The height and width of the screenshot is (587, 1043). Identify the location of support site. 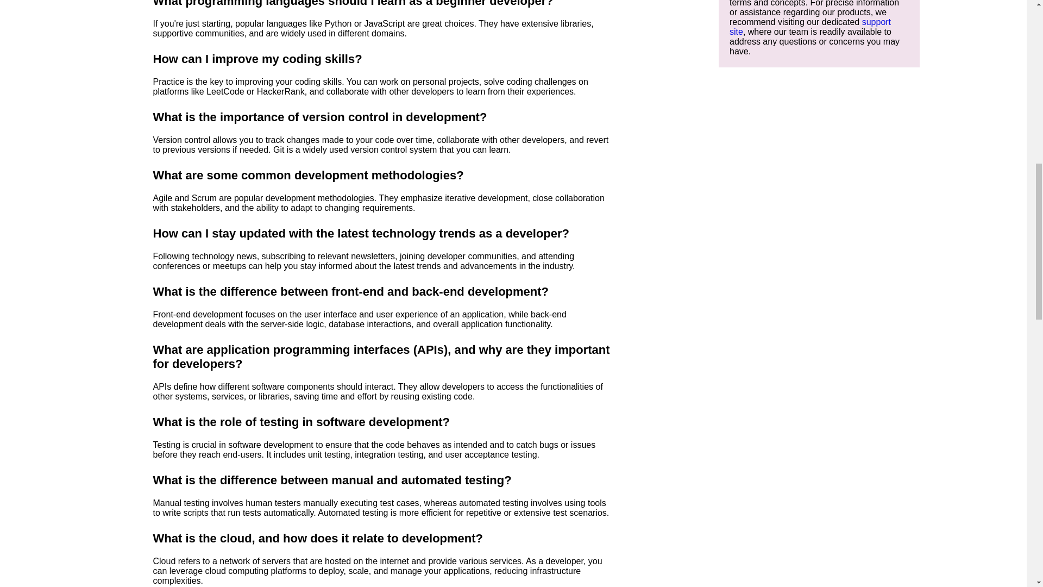
(809, 27).